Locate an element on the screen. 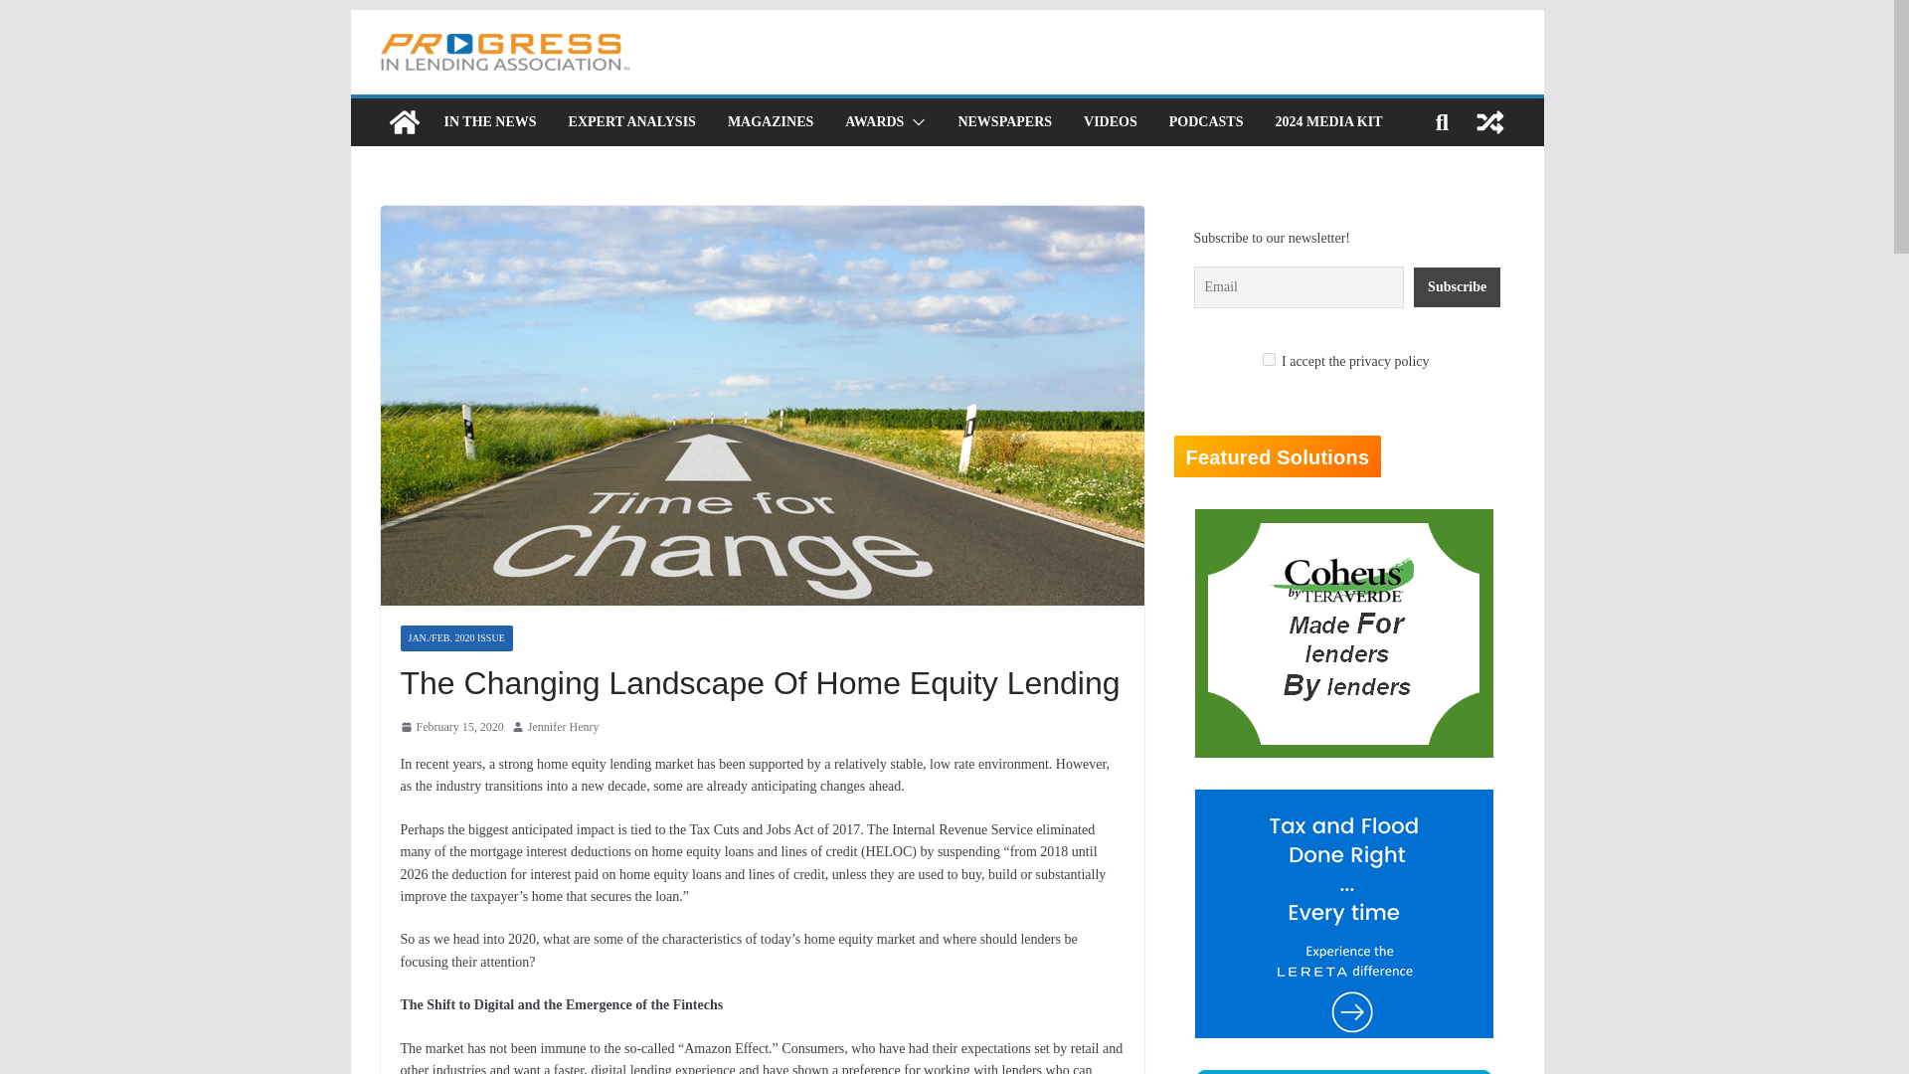 Image resolution: width=1909 pixels, height=1074 pixels. EXPERT ANALYSIS is located at coordinates (632, 122).